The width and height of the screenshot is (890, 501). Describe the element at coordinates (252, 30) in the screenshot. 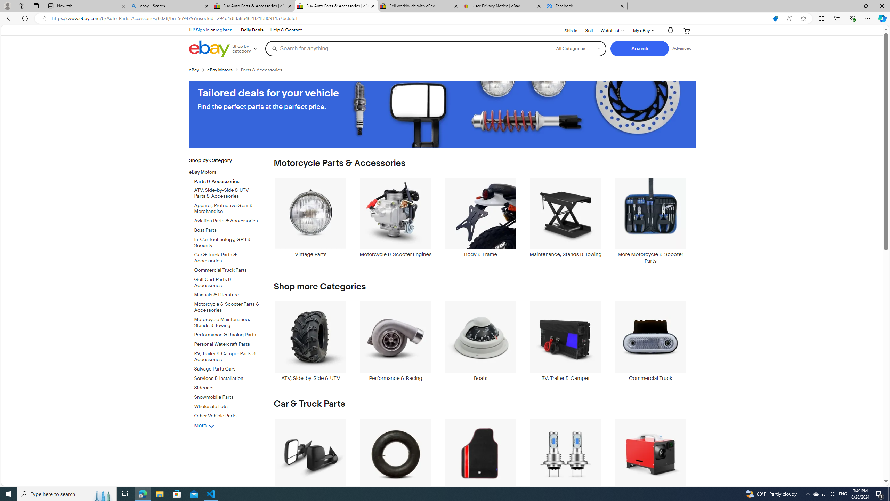

I see `Daily Deals` at that location.